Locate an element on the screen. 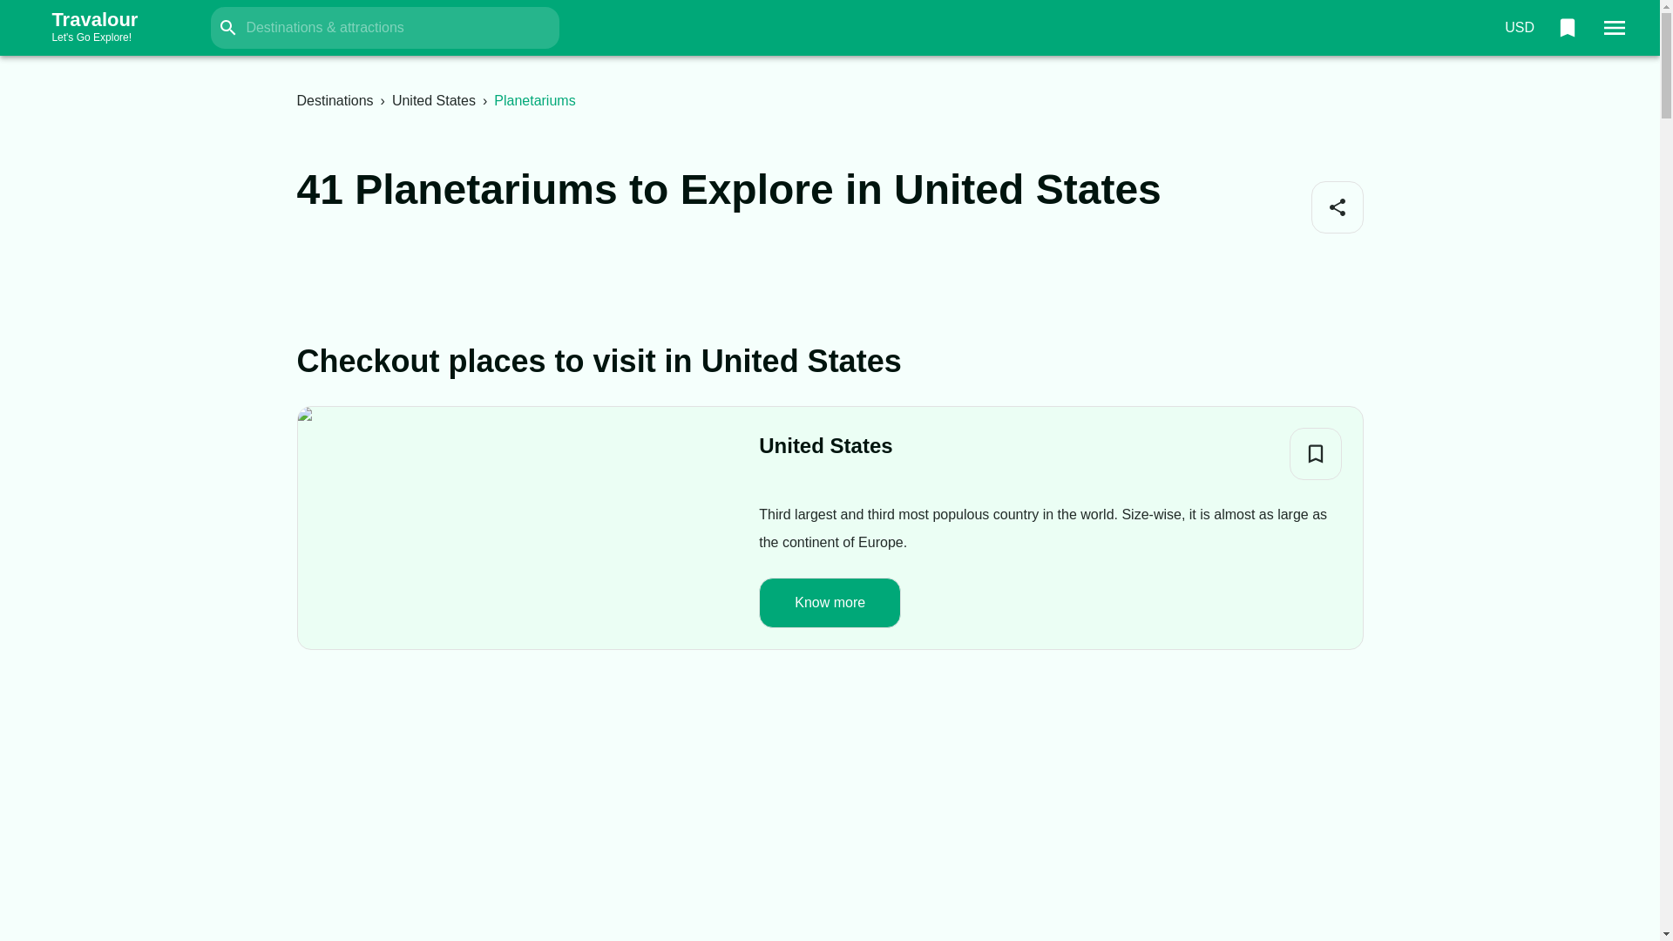  United States is located at coordinates (825, 446).